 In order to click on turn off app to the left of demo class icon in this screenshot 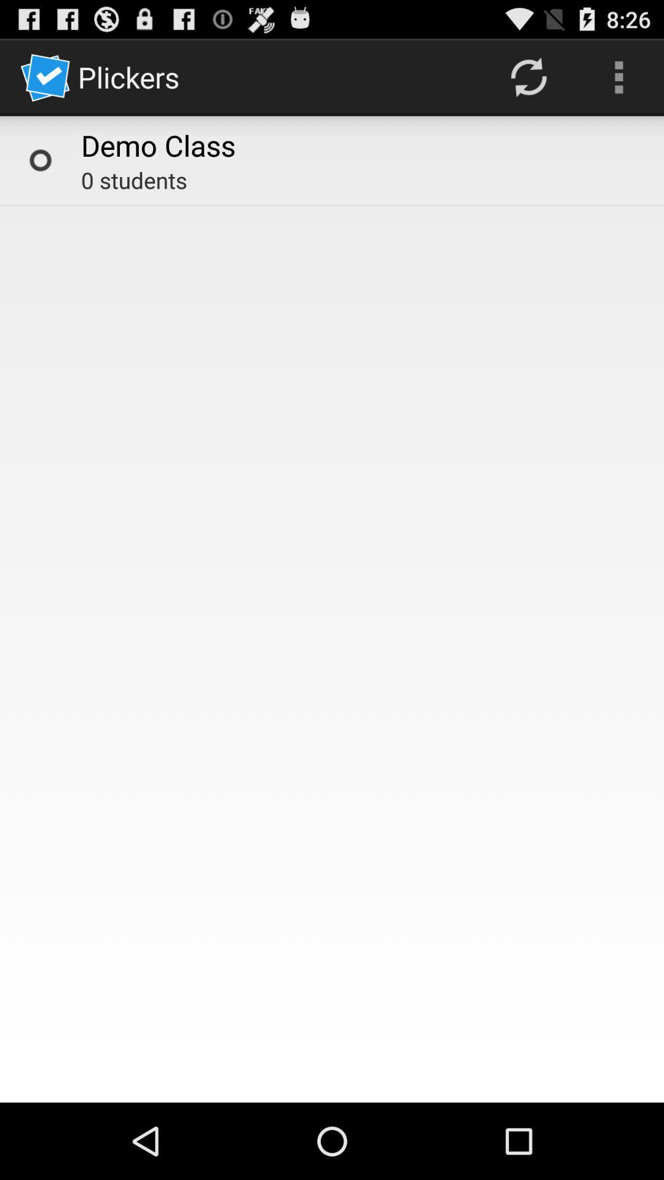, I will do `click(41, 160)`.